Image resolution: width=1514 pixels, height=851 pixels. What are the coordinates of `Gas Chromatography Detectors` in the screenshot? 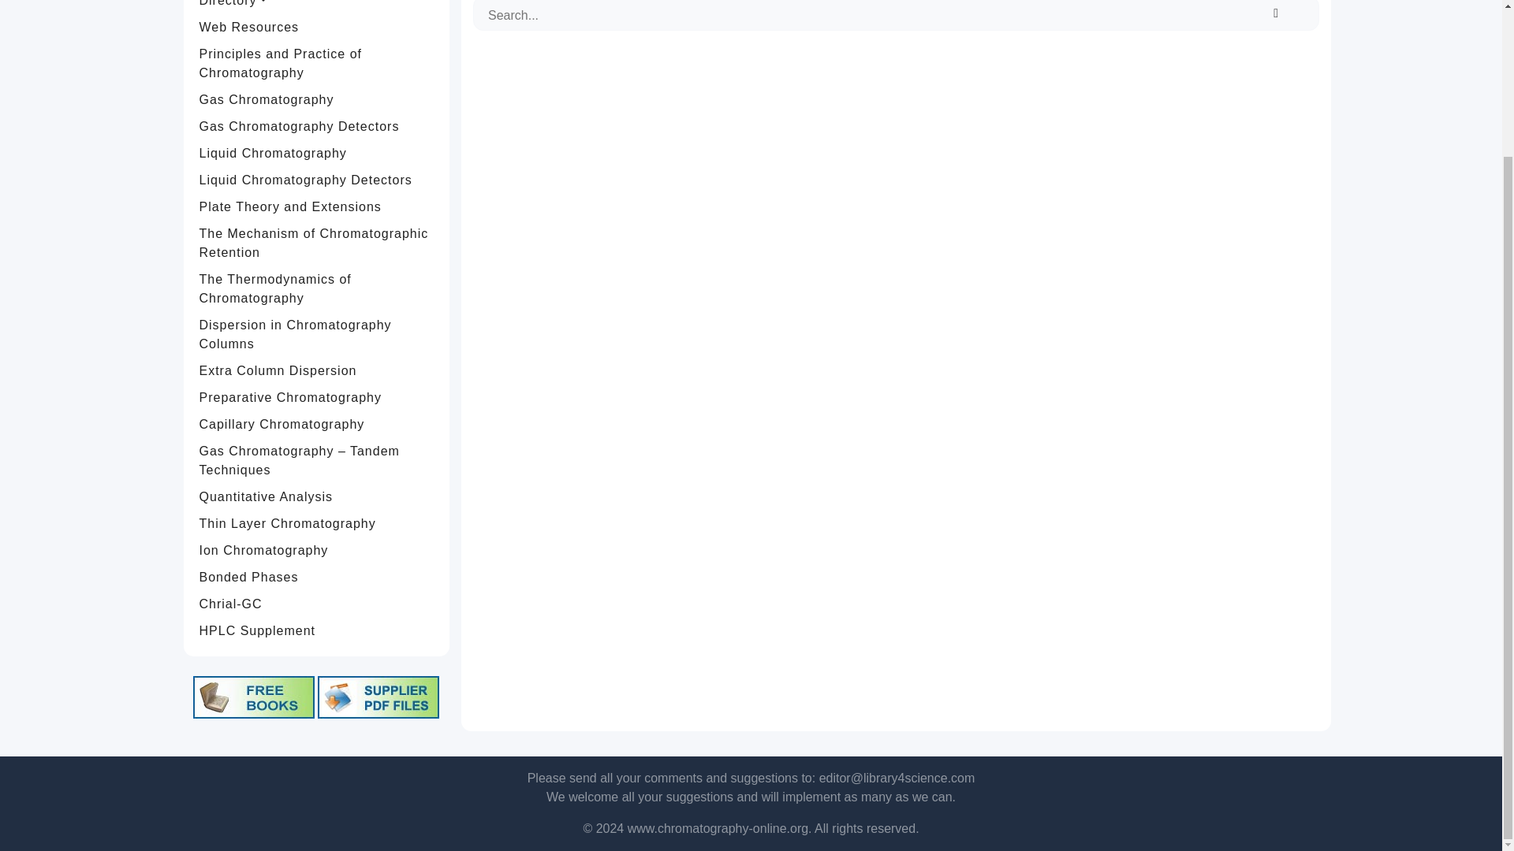 It's located at (317, 126).